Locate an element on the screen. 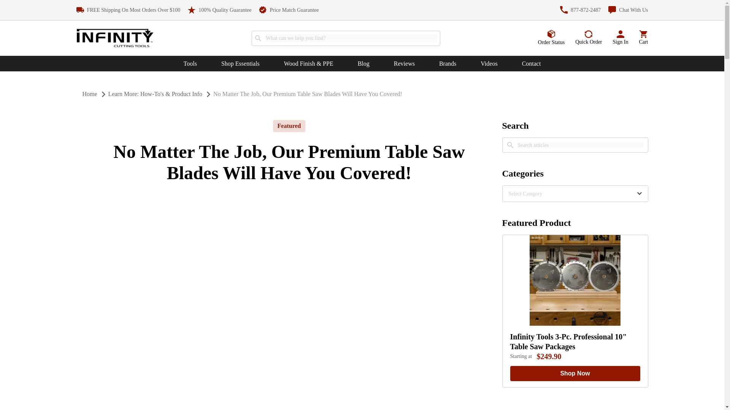 The height and width of the screenshot is (410, 730). Order Status is located at coordinates (551, 38).